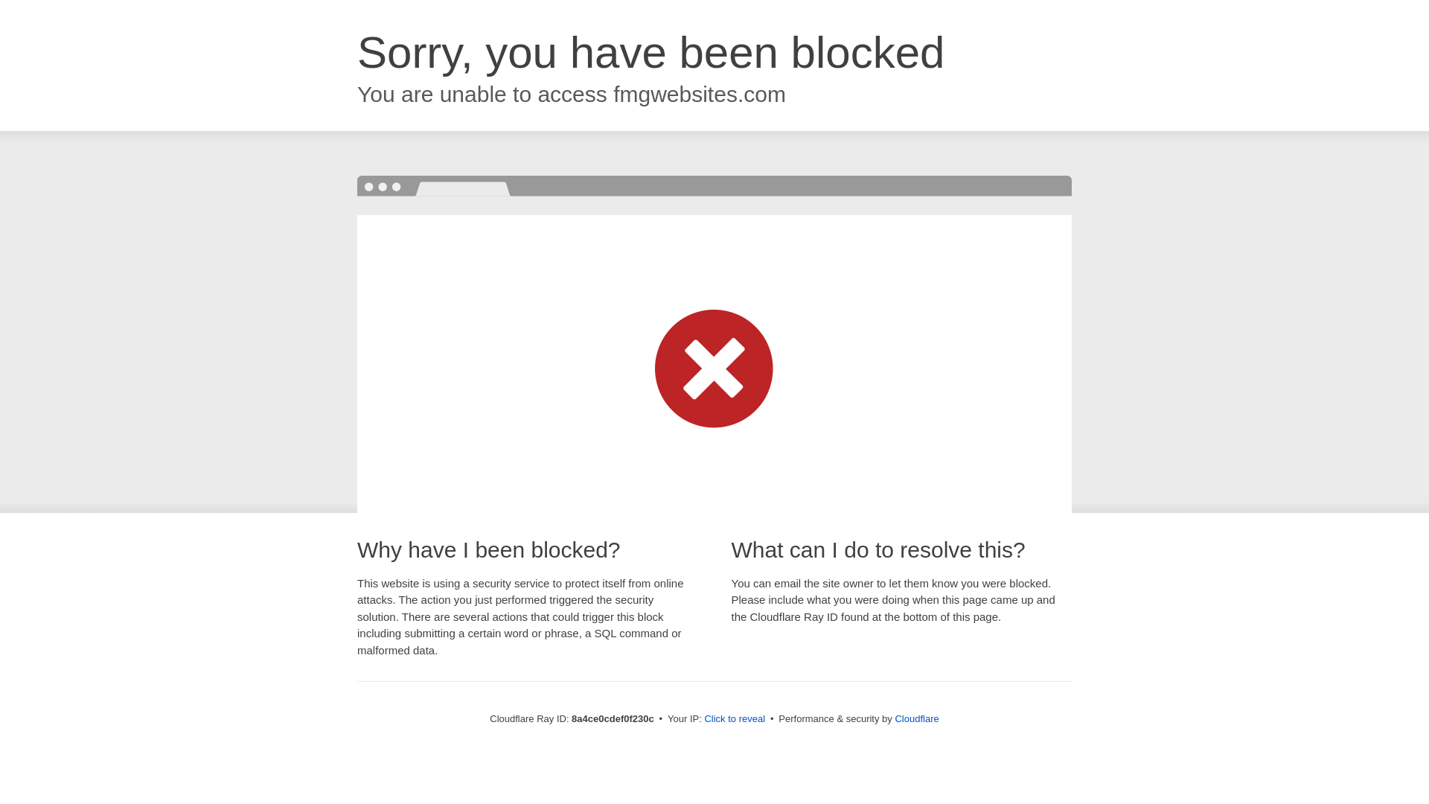 This screenshot has width=1429, height=804. Describe the element at coordinates (734, 719) in the screenshot. I see `Click to reveal` at that location.